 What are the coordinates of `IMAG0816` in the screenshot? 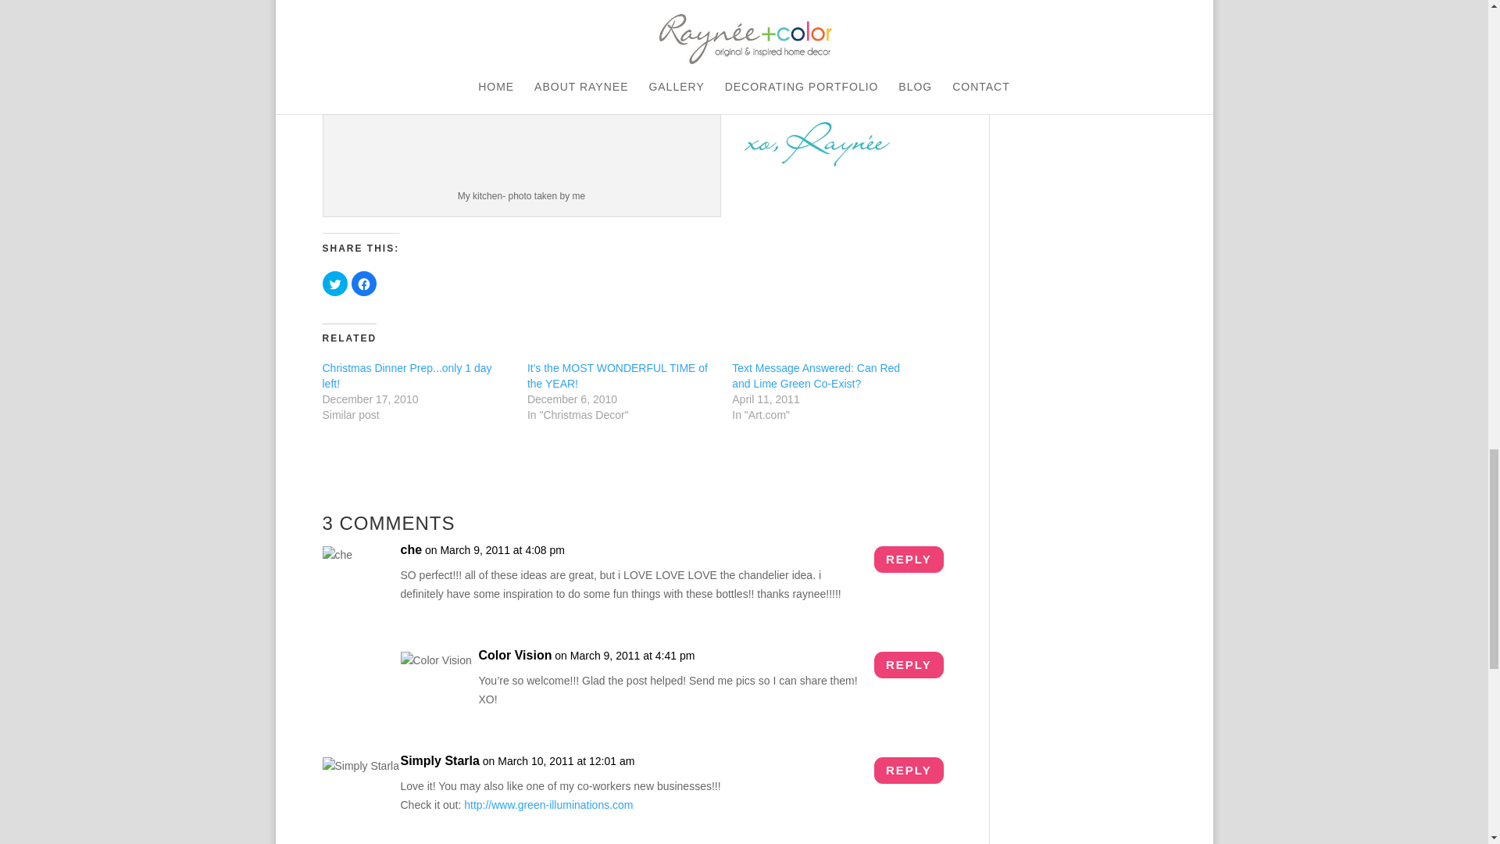 It's located at (522, 112).